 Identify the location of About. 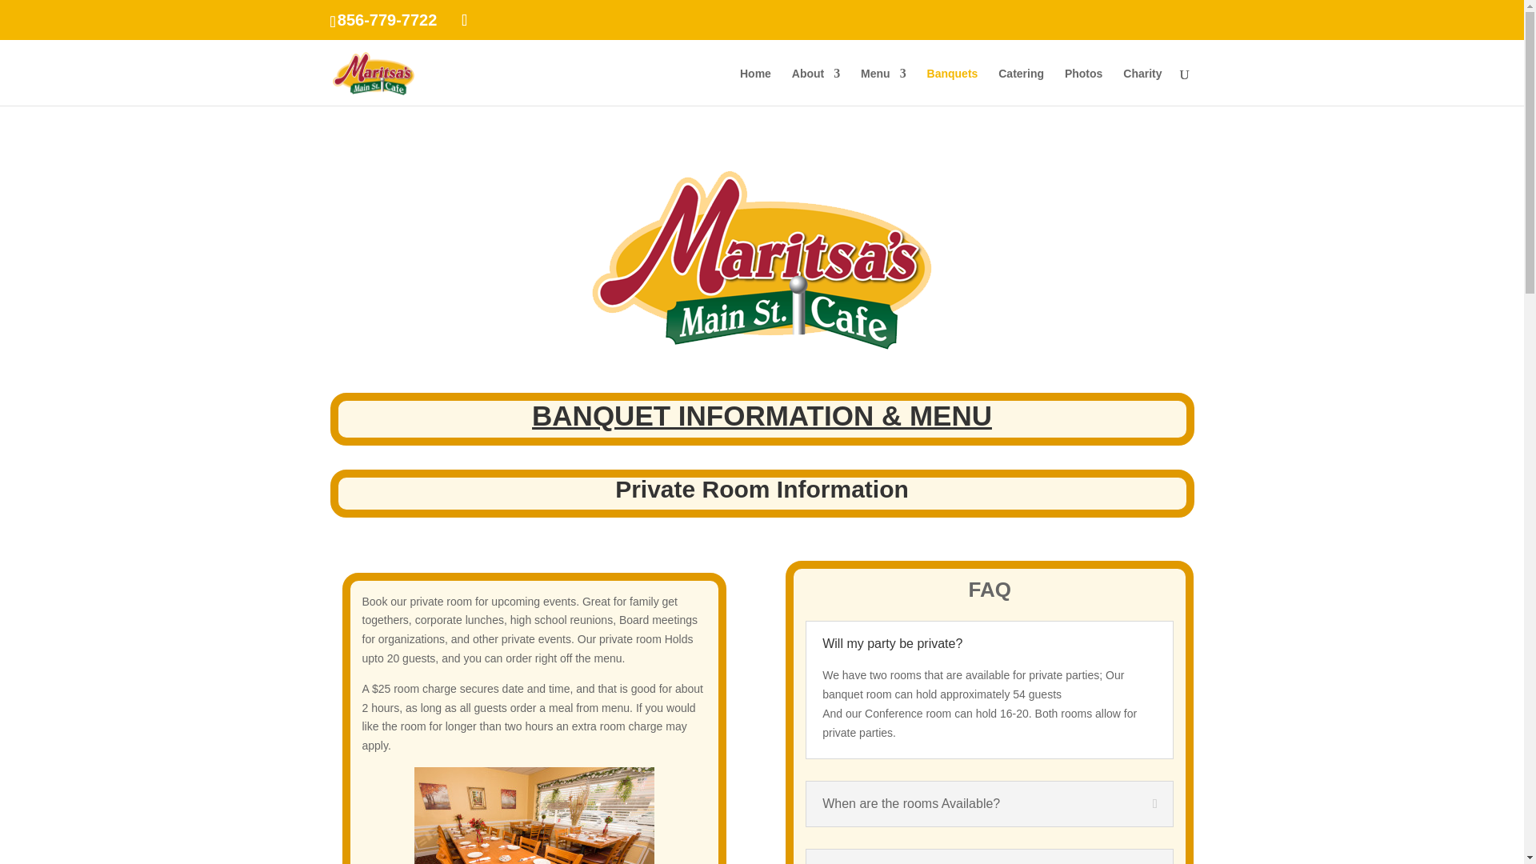
(816, 86).